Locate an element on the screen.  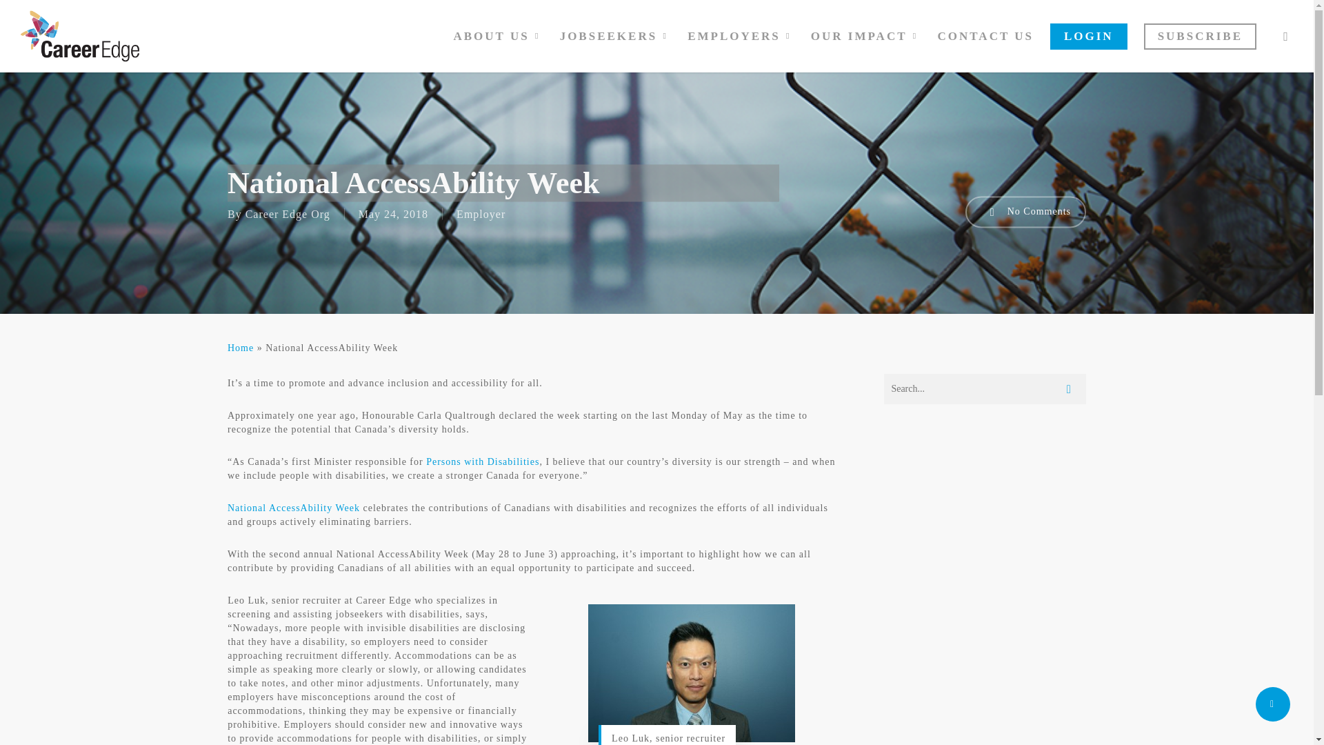
Employer is located at coordinates (481, 214).